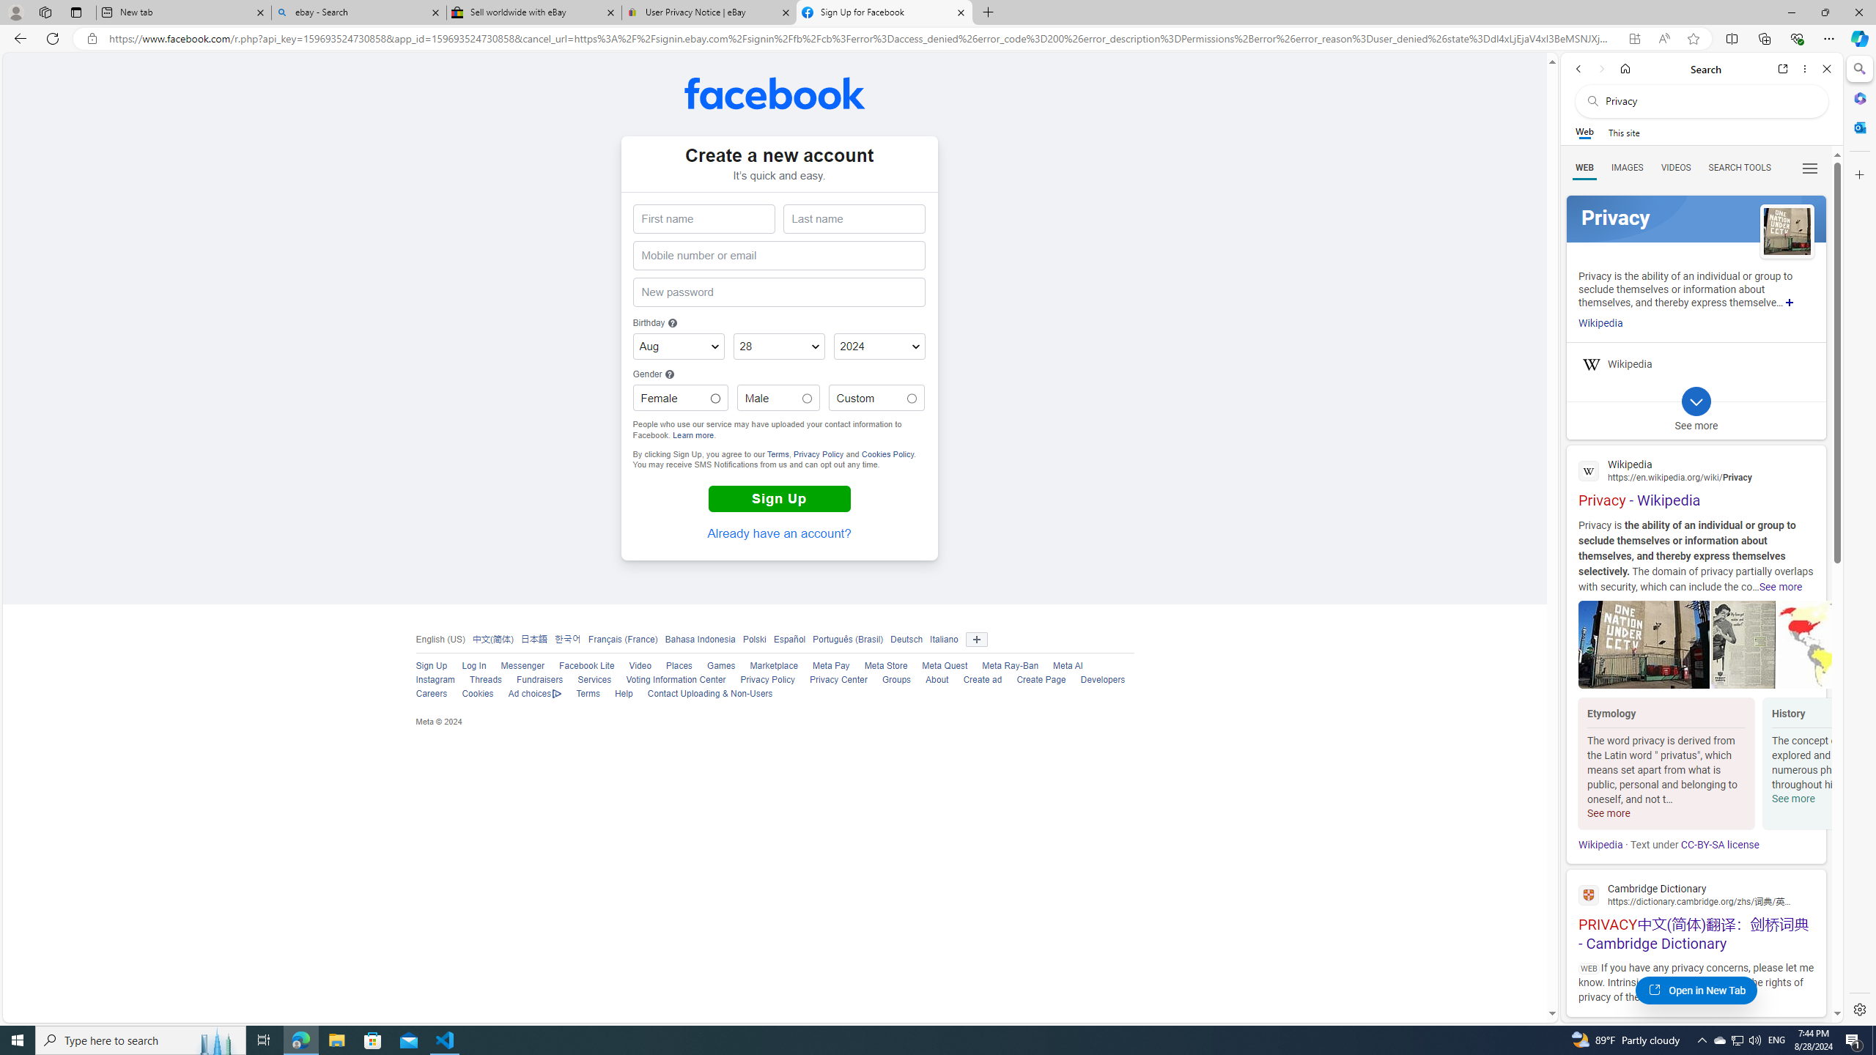 The width and height of the screenshot is (1876, 1055). Describe the element at coordinates (1676, 168) in the screenshot. I see `VIDEOS` at that location.